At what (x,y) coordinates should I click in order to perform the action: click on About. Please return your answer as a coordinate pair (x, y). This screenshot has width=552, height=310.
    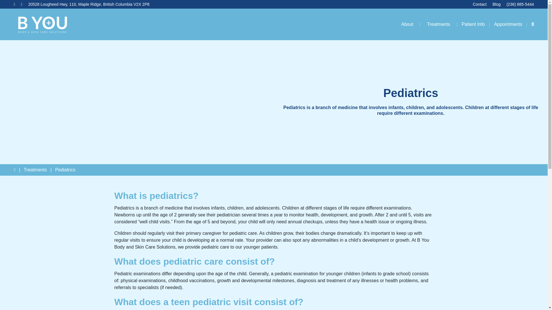
    Looking at the image, I should click on (407, 24).